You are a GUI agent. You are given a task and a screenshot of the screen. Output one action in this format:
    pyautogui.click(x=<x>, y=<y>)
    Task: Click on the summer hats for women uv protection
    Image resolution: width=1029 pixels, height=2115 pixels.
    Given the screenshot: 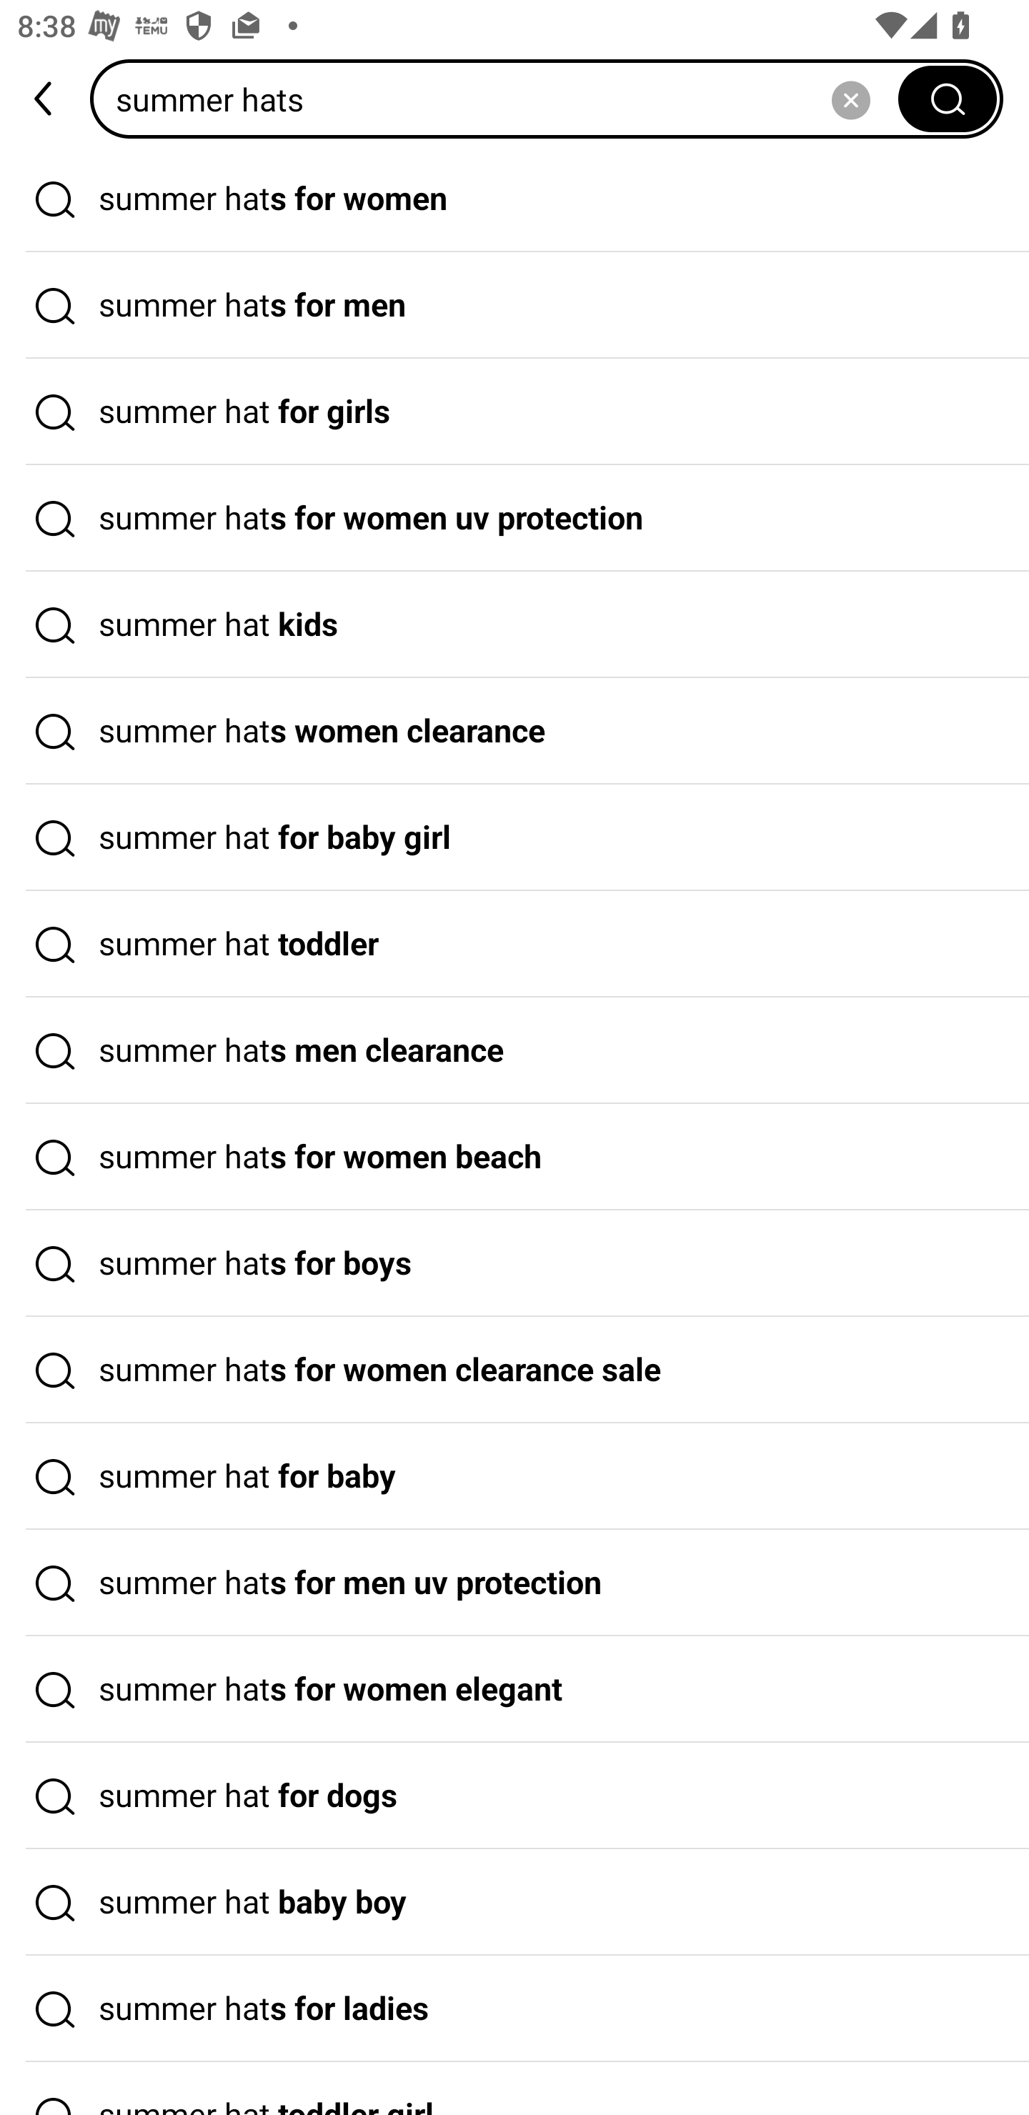 What is the action you would take?
    pyautogui.click(x=514, y=518)
    